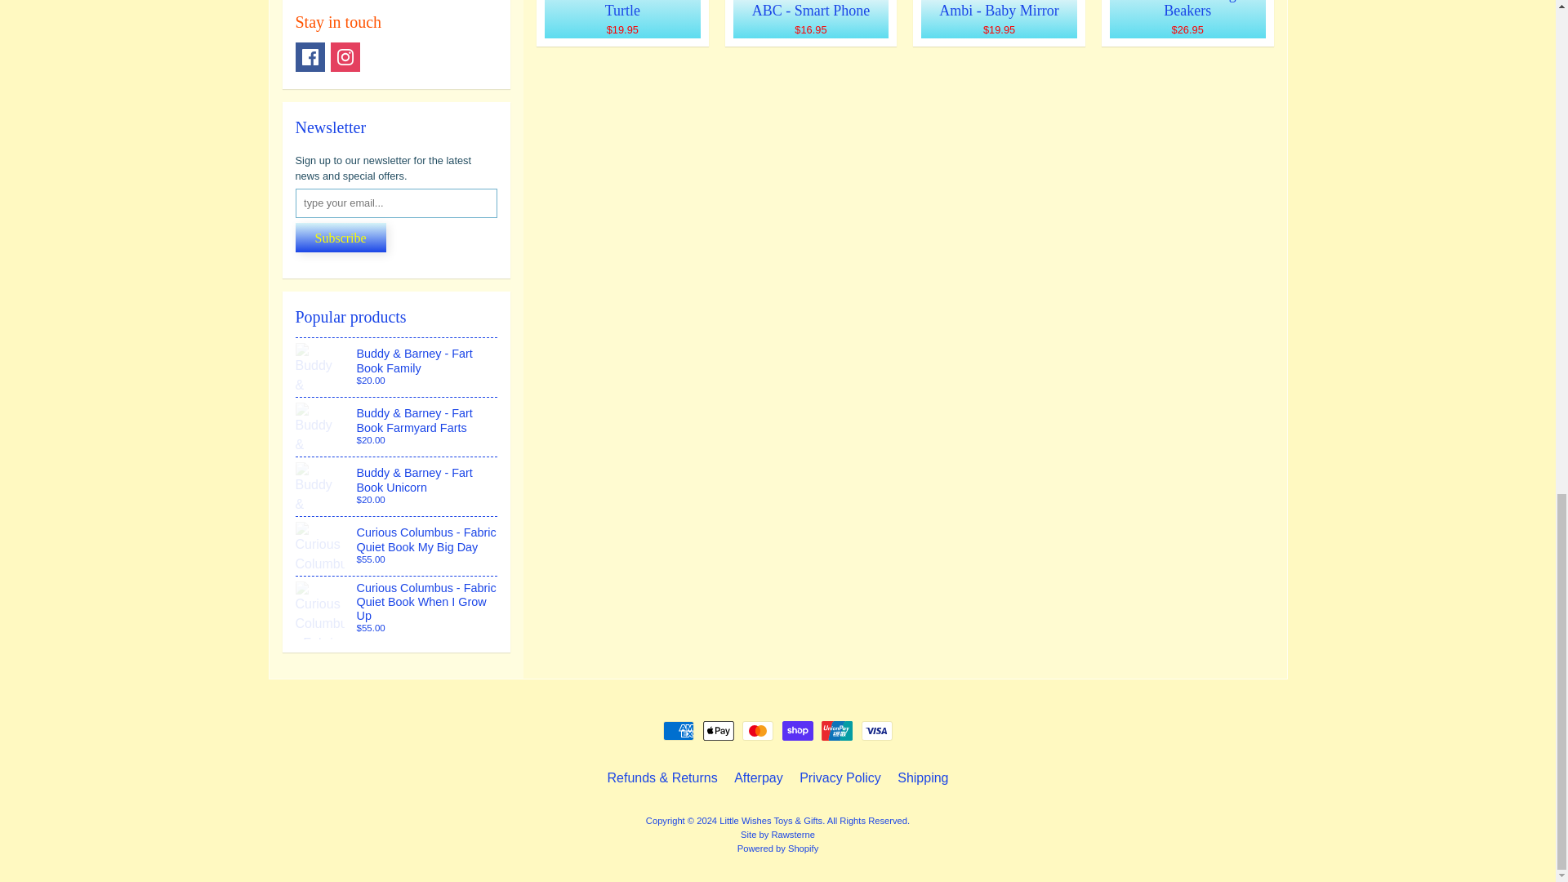  Describe the element at coordinates (757, 731) in the screenshot. I see `Mastercard` at that location.